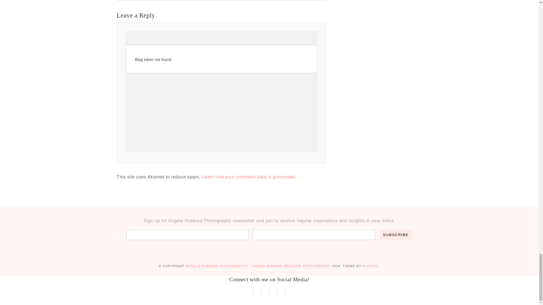  What do you see at coordinates (395, 235) in the screenshot?
I see `Subscribe` at bounding box center [395, 235].